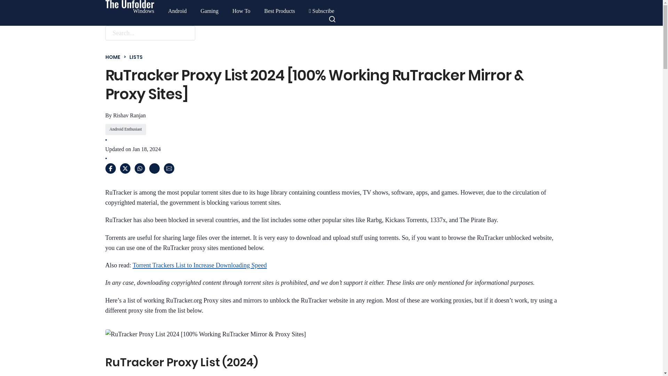 The width and height of the screenshot is (668, 376). I want to click on HOME, so click(112, 57).